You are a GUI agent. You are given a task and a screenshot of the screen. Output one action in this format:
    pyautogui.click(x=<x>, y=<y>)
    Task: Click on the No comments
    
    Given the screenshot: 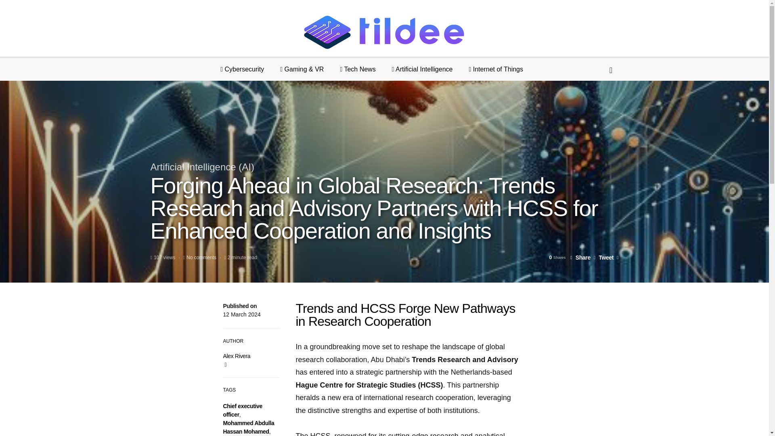 What is the action you would take?
    pyautogui.click(x=201, y=257)
    